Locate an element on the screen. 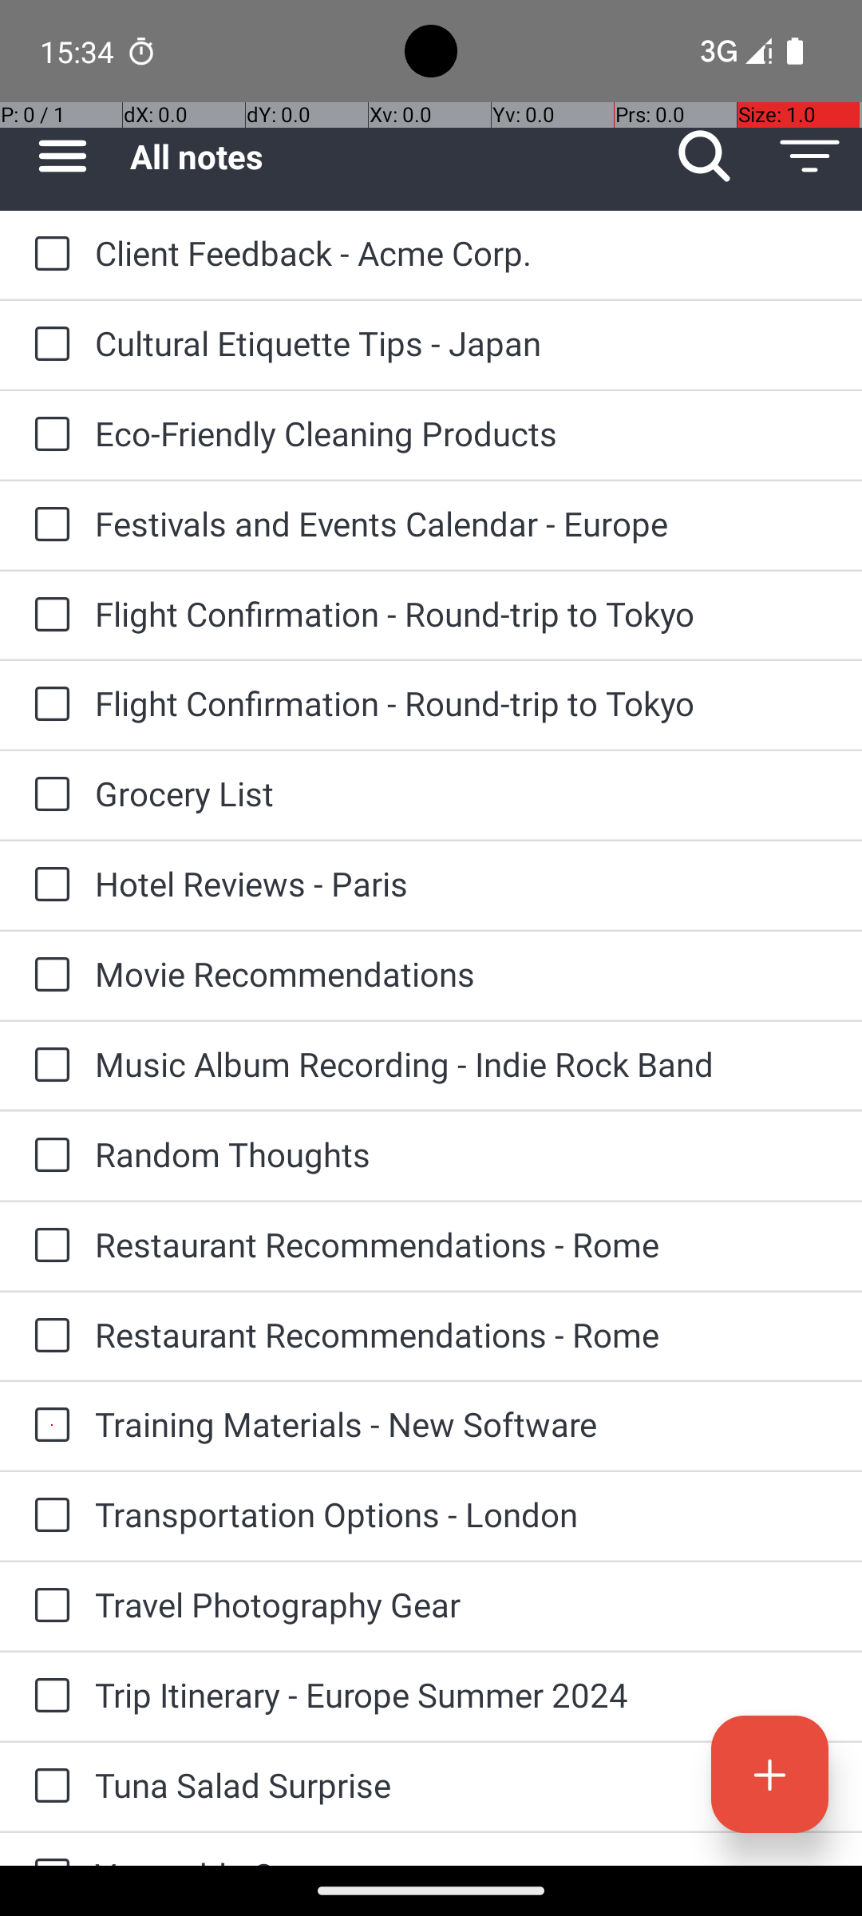 The height and width of the screenshot is (1916, 862). Vegetable Curry is located at coordinates (463, 1859).